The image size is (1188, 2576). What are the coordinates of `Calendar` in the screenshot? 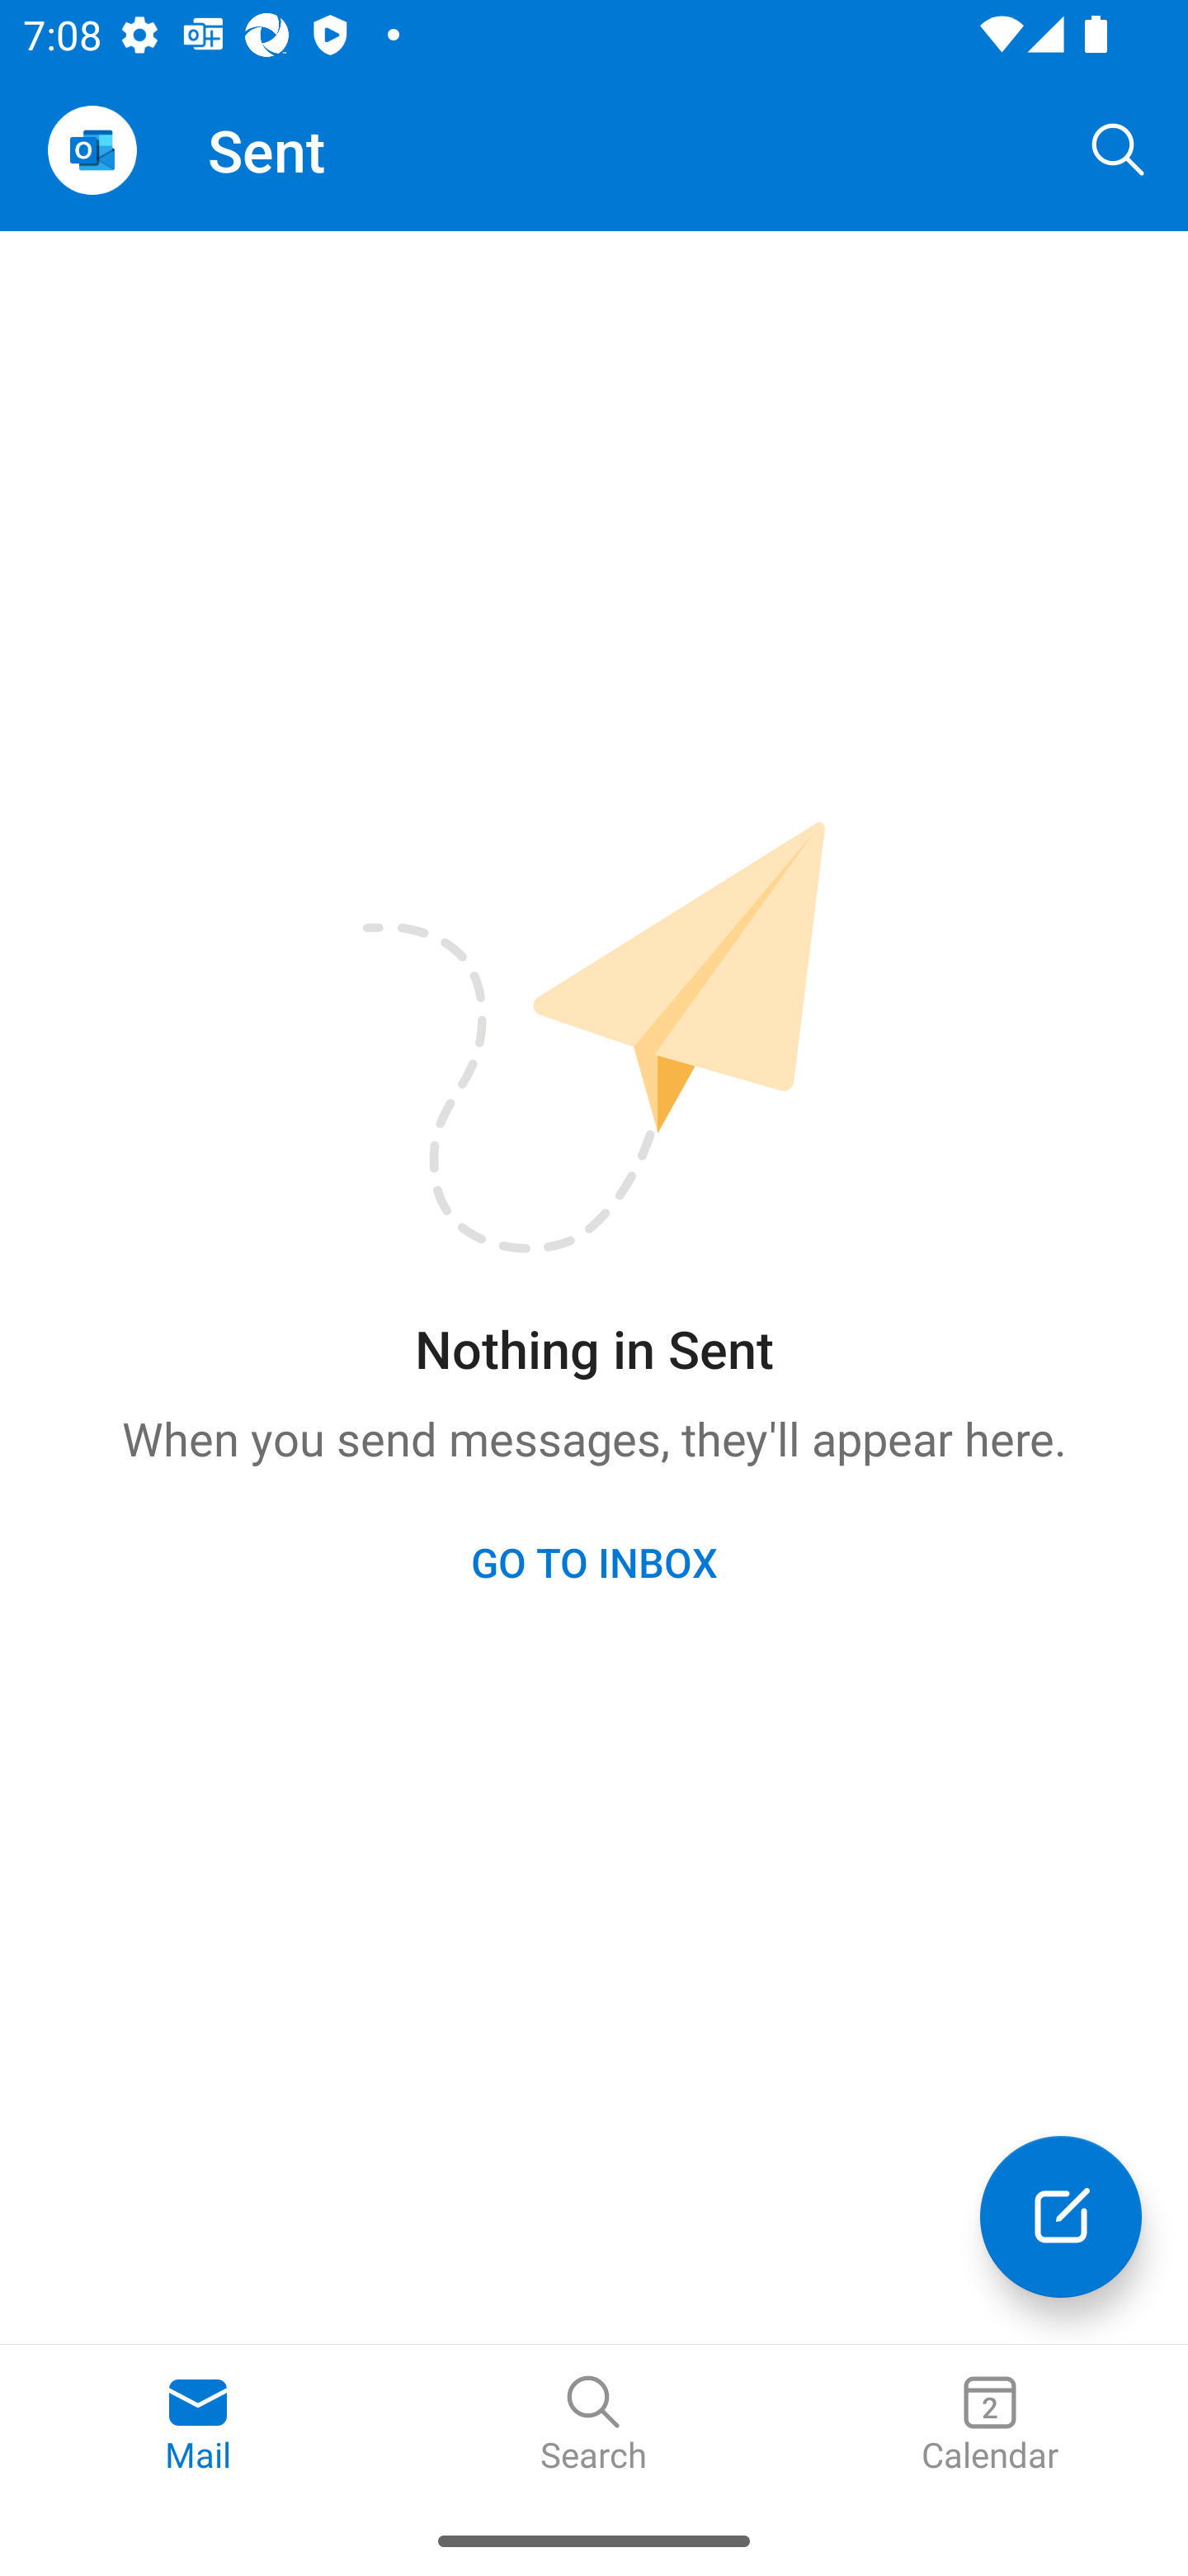 It's located at (990, 2425).